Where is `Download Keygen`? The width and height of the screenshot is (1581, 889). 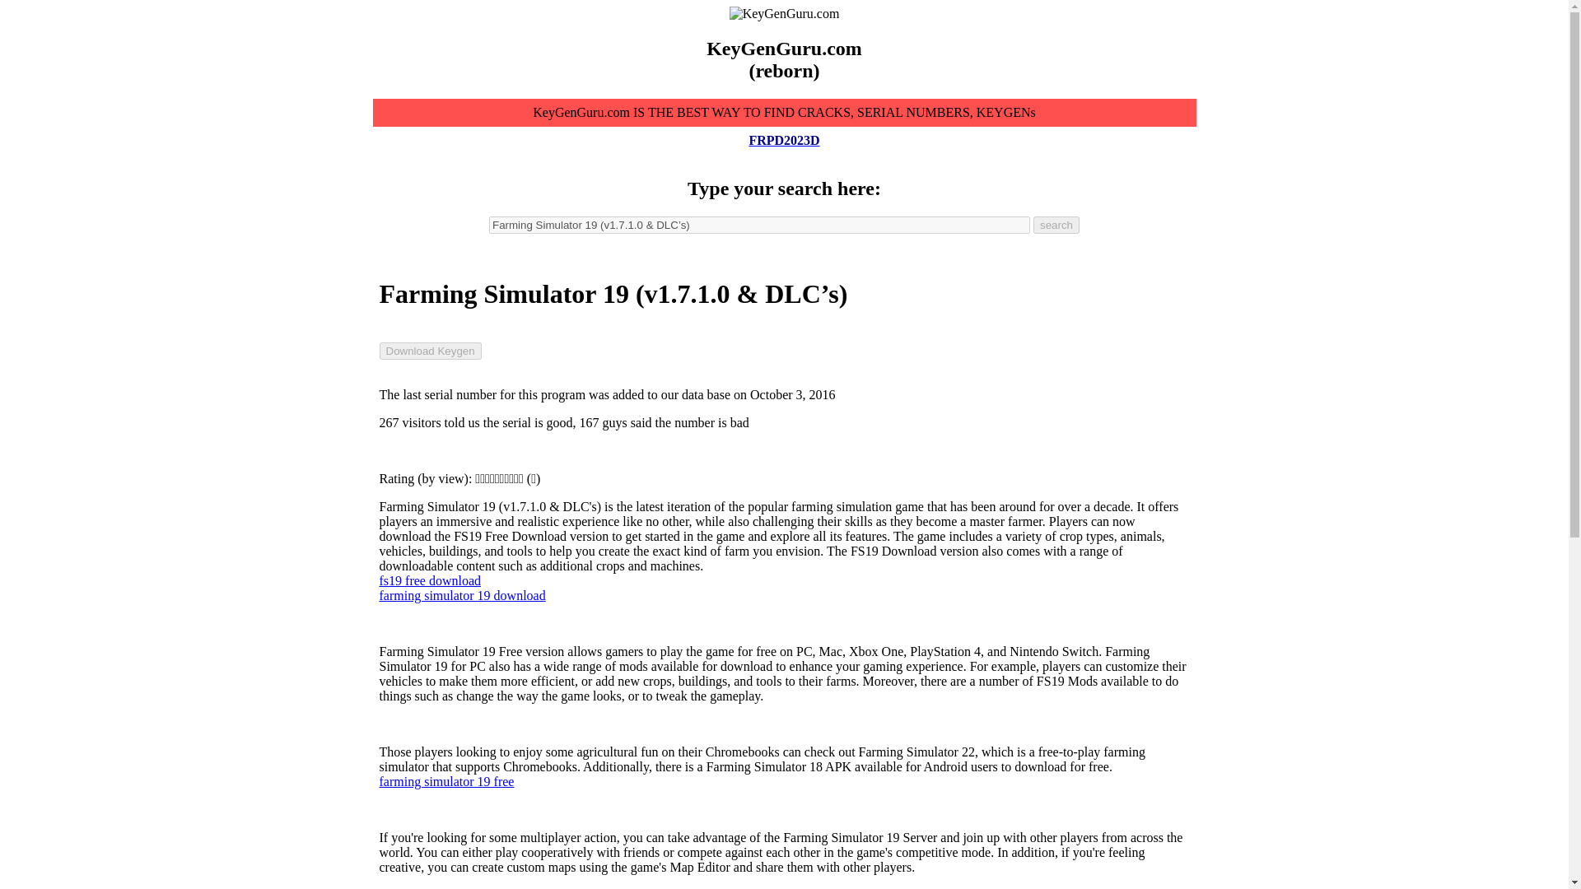
Download Keygen is located at coordinates (430, 351).